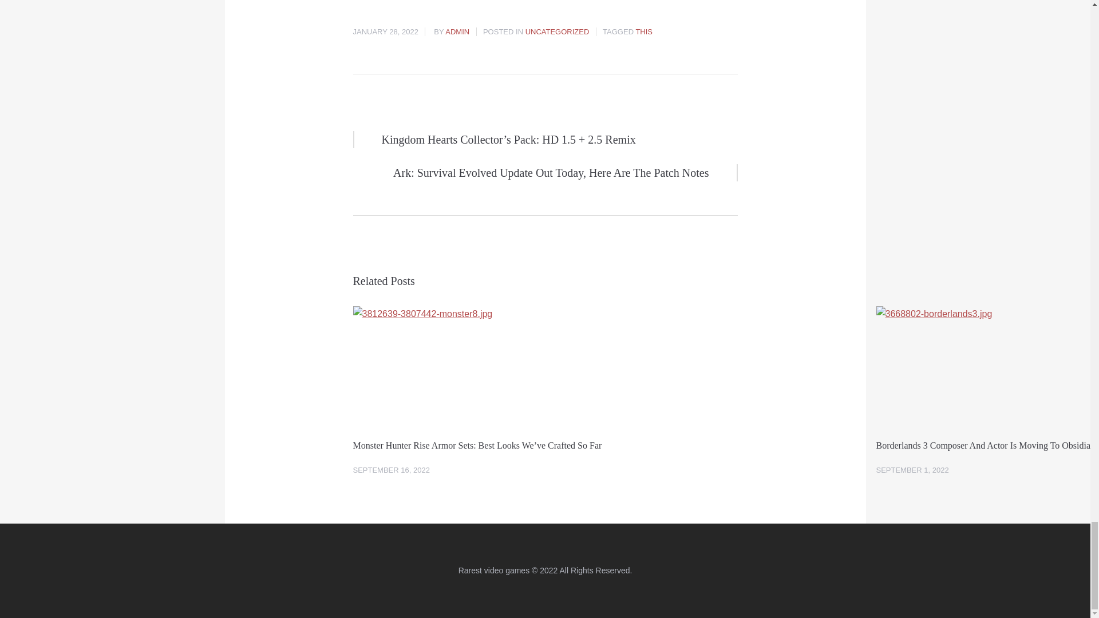 The height and width of the screenshot is (618, 1099). Describe the element at coordinates (987, 445) in the screenshot. I see `Borderlands 3 Composer And Actor Is Moving To Obsidian` at that location.